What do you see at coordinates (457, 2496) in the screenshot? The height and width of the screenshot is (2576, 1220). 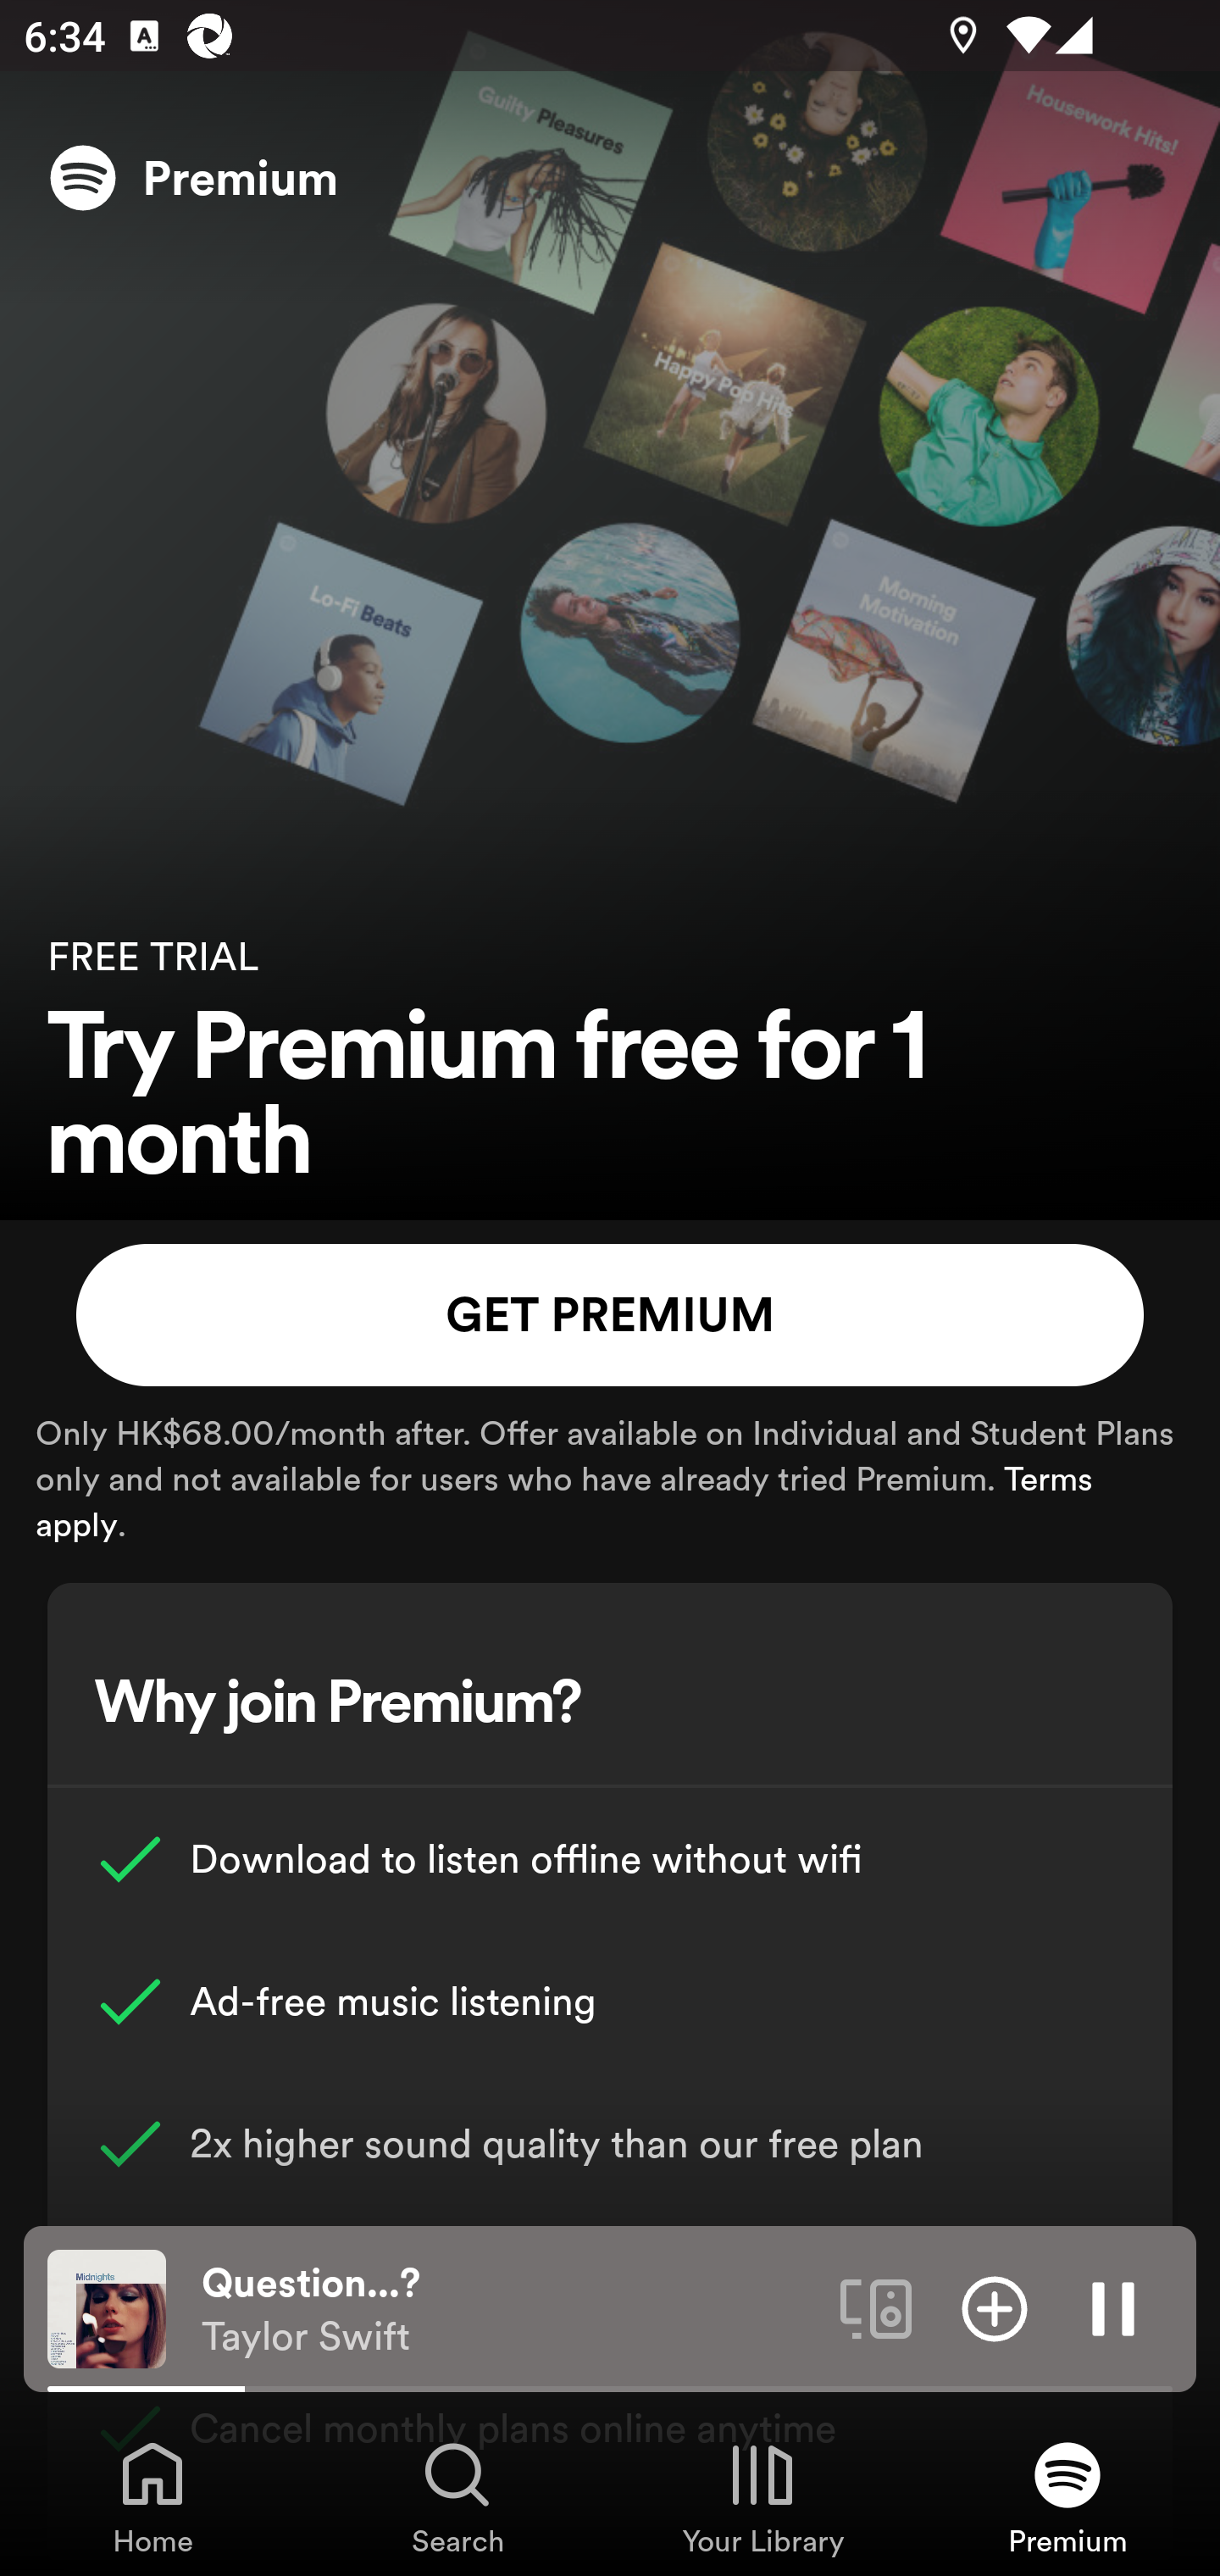 I see `Search, Tab 2 of 4 Search Search` at bounding box center [457, 2496].